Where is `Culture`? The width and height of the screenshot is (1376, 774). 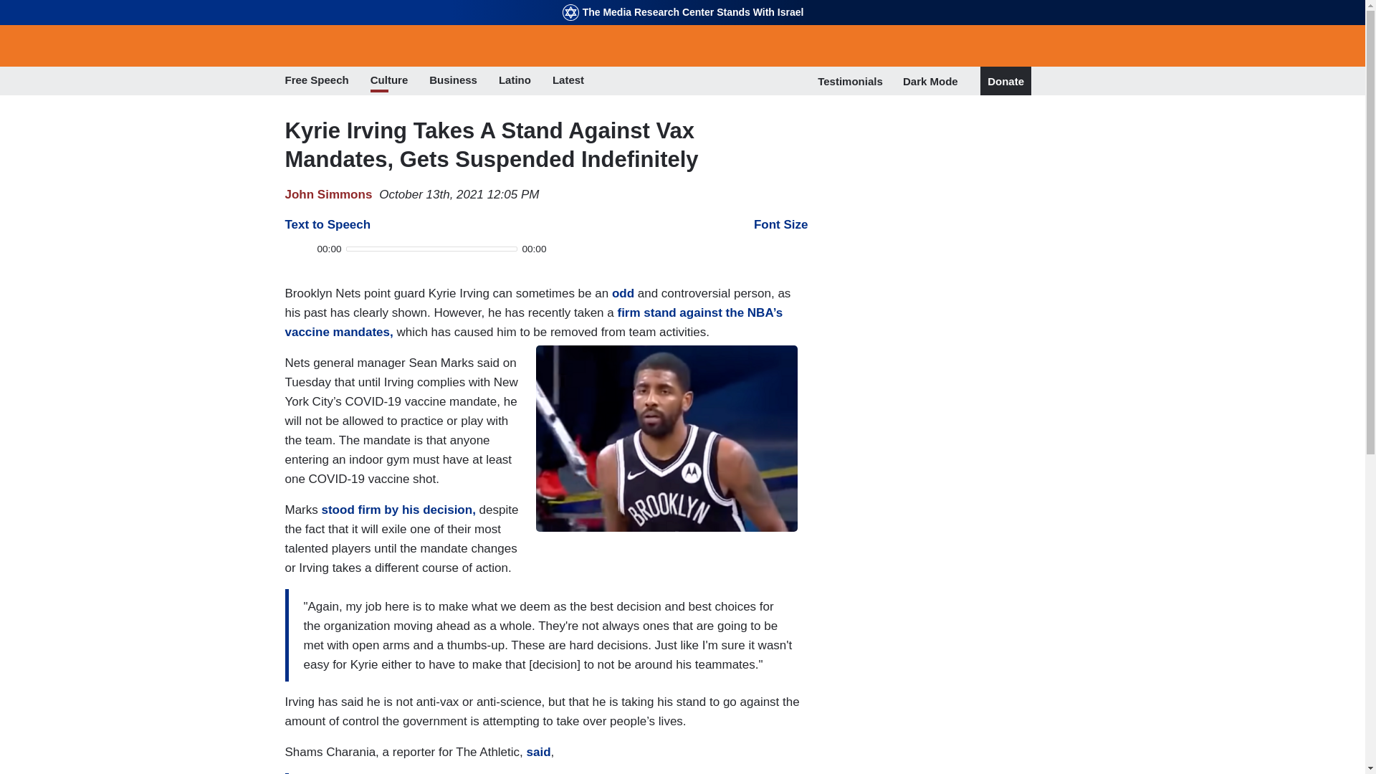
Culture is located at coordinates (389, 81).